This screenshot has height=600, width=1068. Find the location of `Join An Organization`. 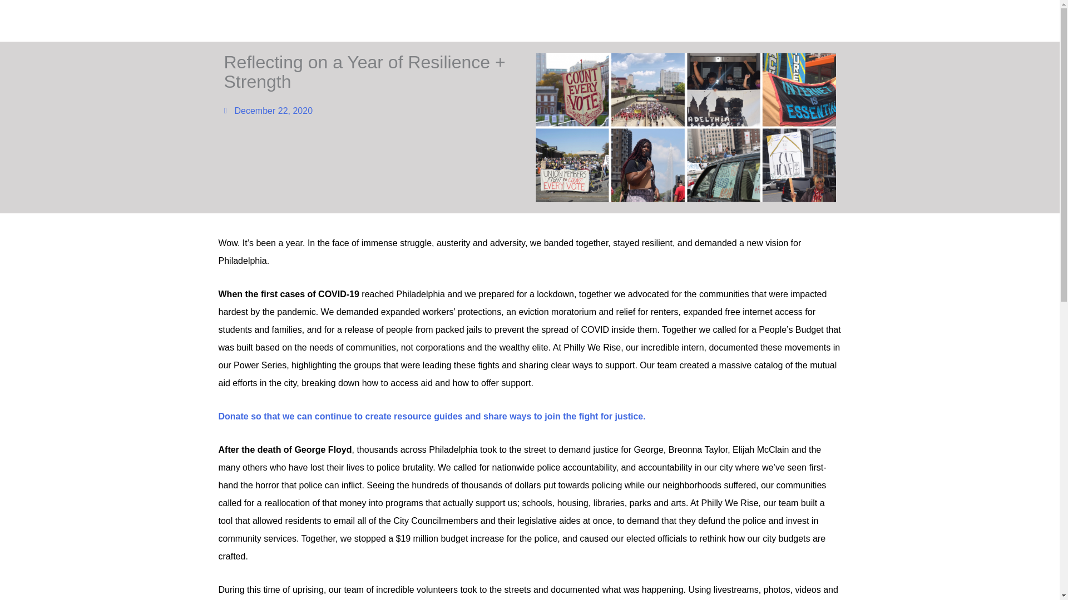

Join An Organization is located at coordinates (825, 21).